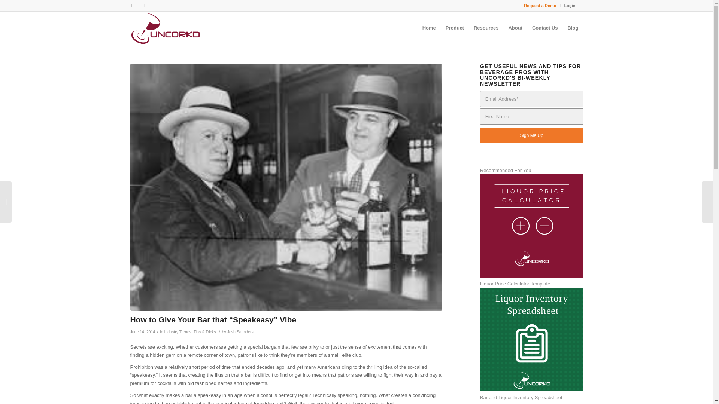 The height and width of the screenshot is (404, 719). Describe the element at coordinates (570, 6) in the screenshot. I see `Login` at that location.